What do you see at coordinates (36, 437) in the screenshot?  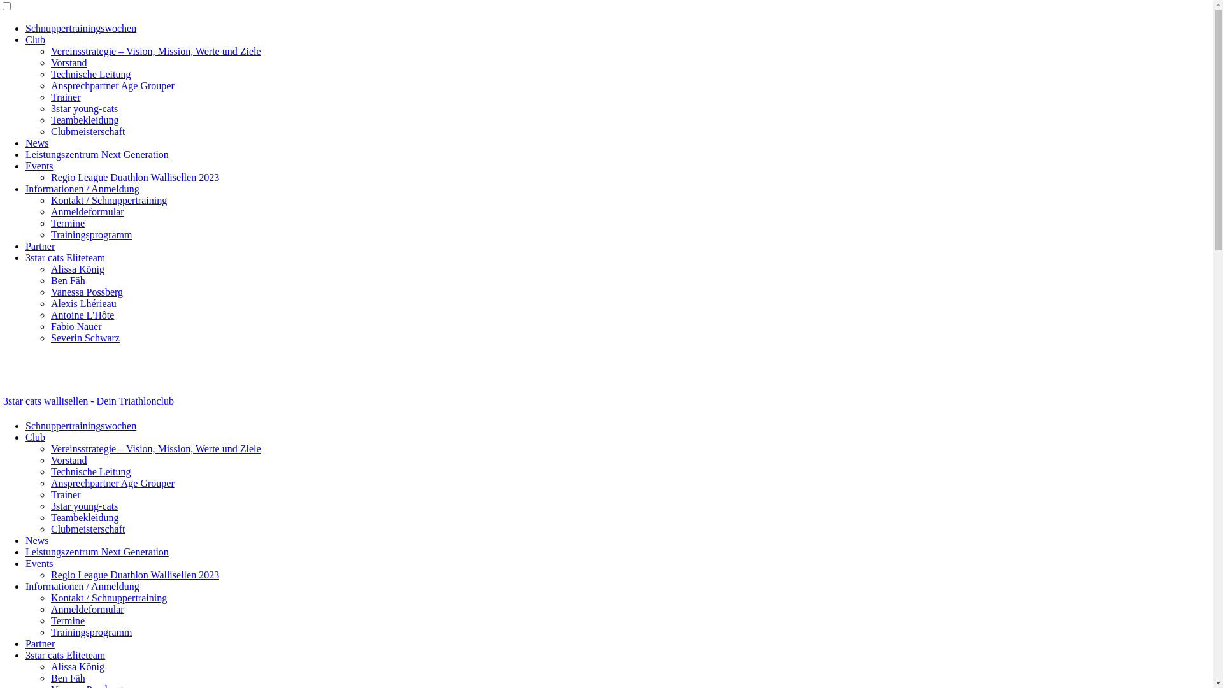 I see `Club` at bounding box center [36, 437].